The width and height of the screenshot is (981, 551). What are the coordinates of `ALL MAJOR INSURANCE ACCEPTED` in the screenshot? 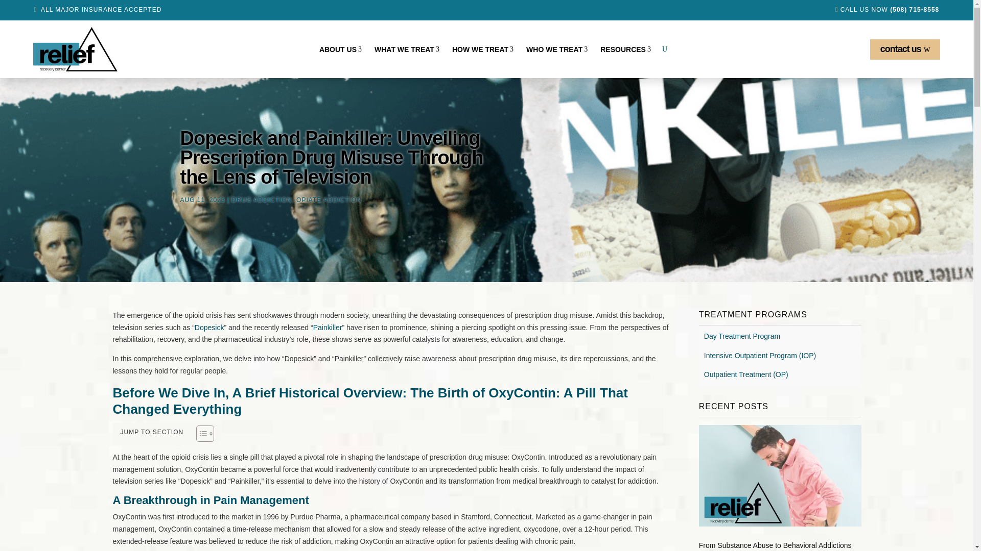 It's located at (625, 49).